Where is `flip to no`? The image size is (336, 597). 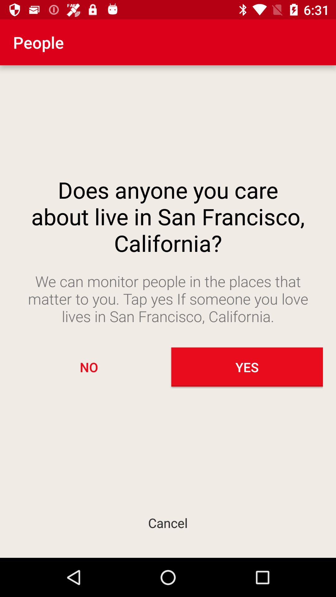 flip to no is located at coordinates (89, 367).